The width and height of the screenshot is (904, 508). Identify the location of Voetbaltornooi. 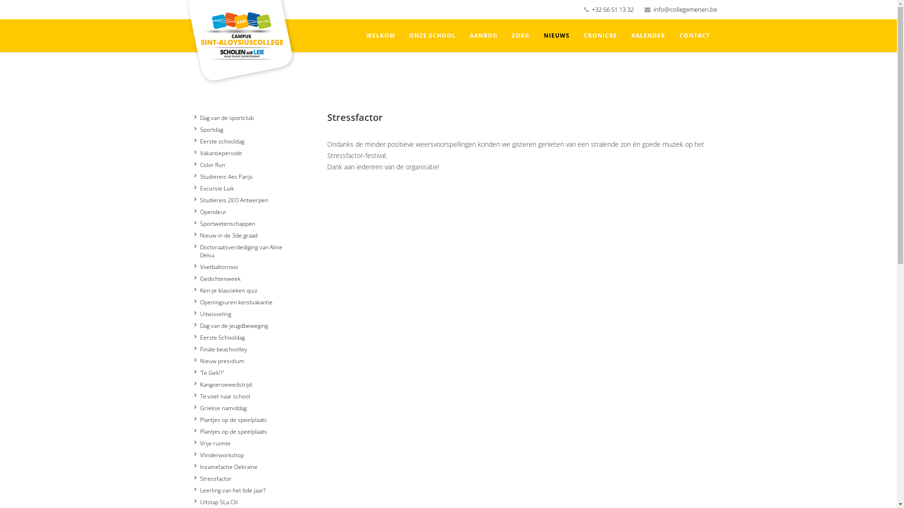
(216, 267).